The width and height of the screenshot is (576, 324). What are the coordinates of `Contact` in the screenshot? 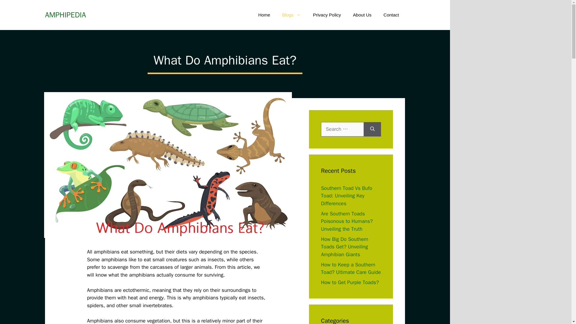 It's located at (391, 15).